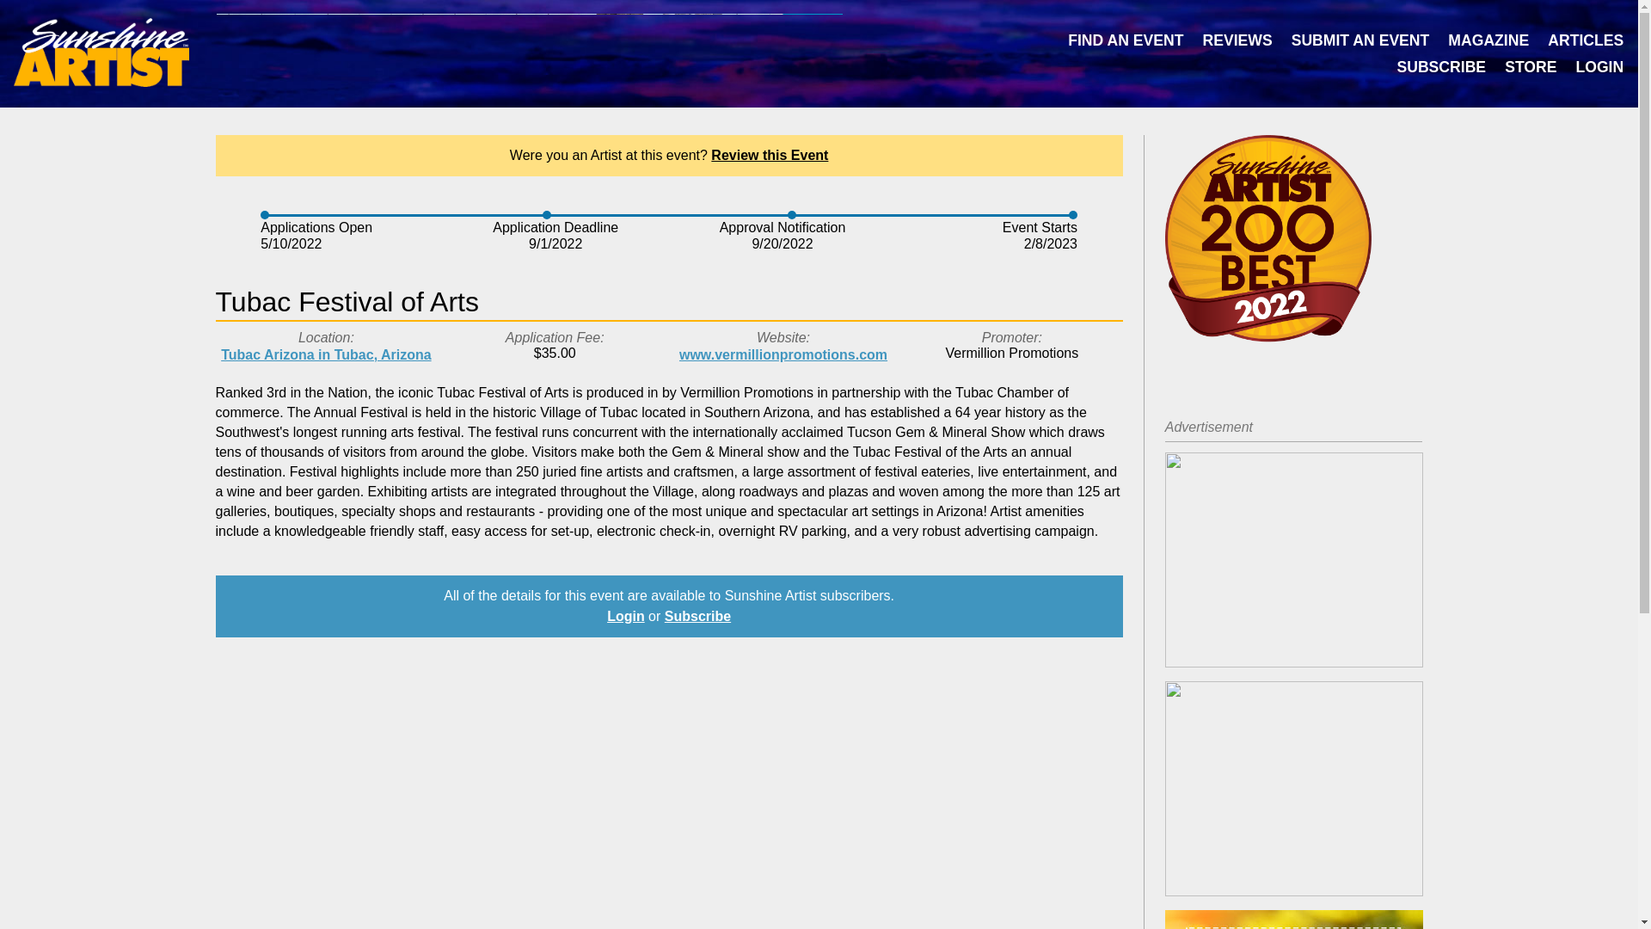 This screenshot has width=1651, height=929. What do you see at coordinates (1441, 69) in the screenshot?
I see `SUBSCRIBE` at bounding box center [1441, 69].